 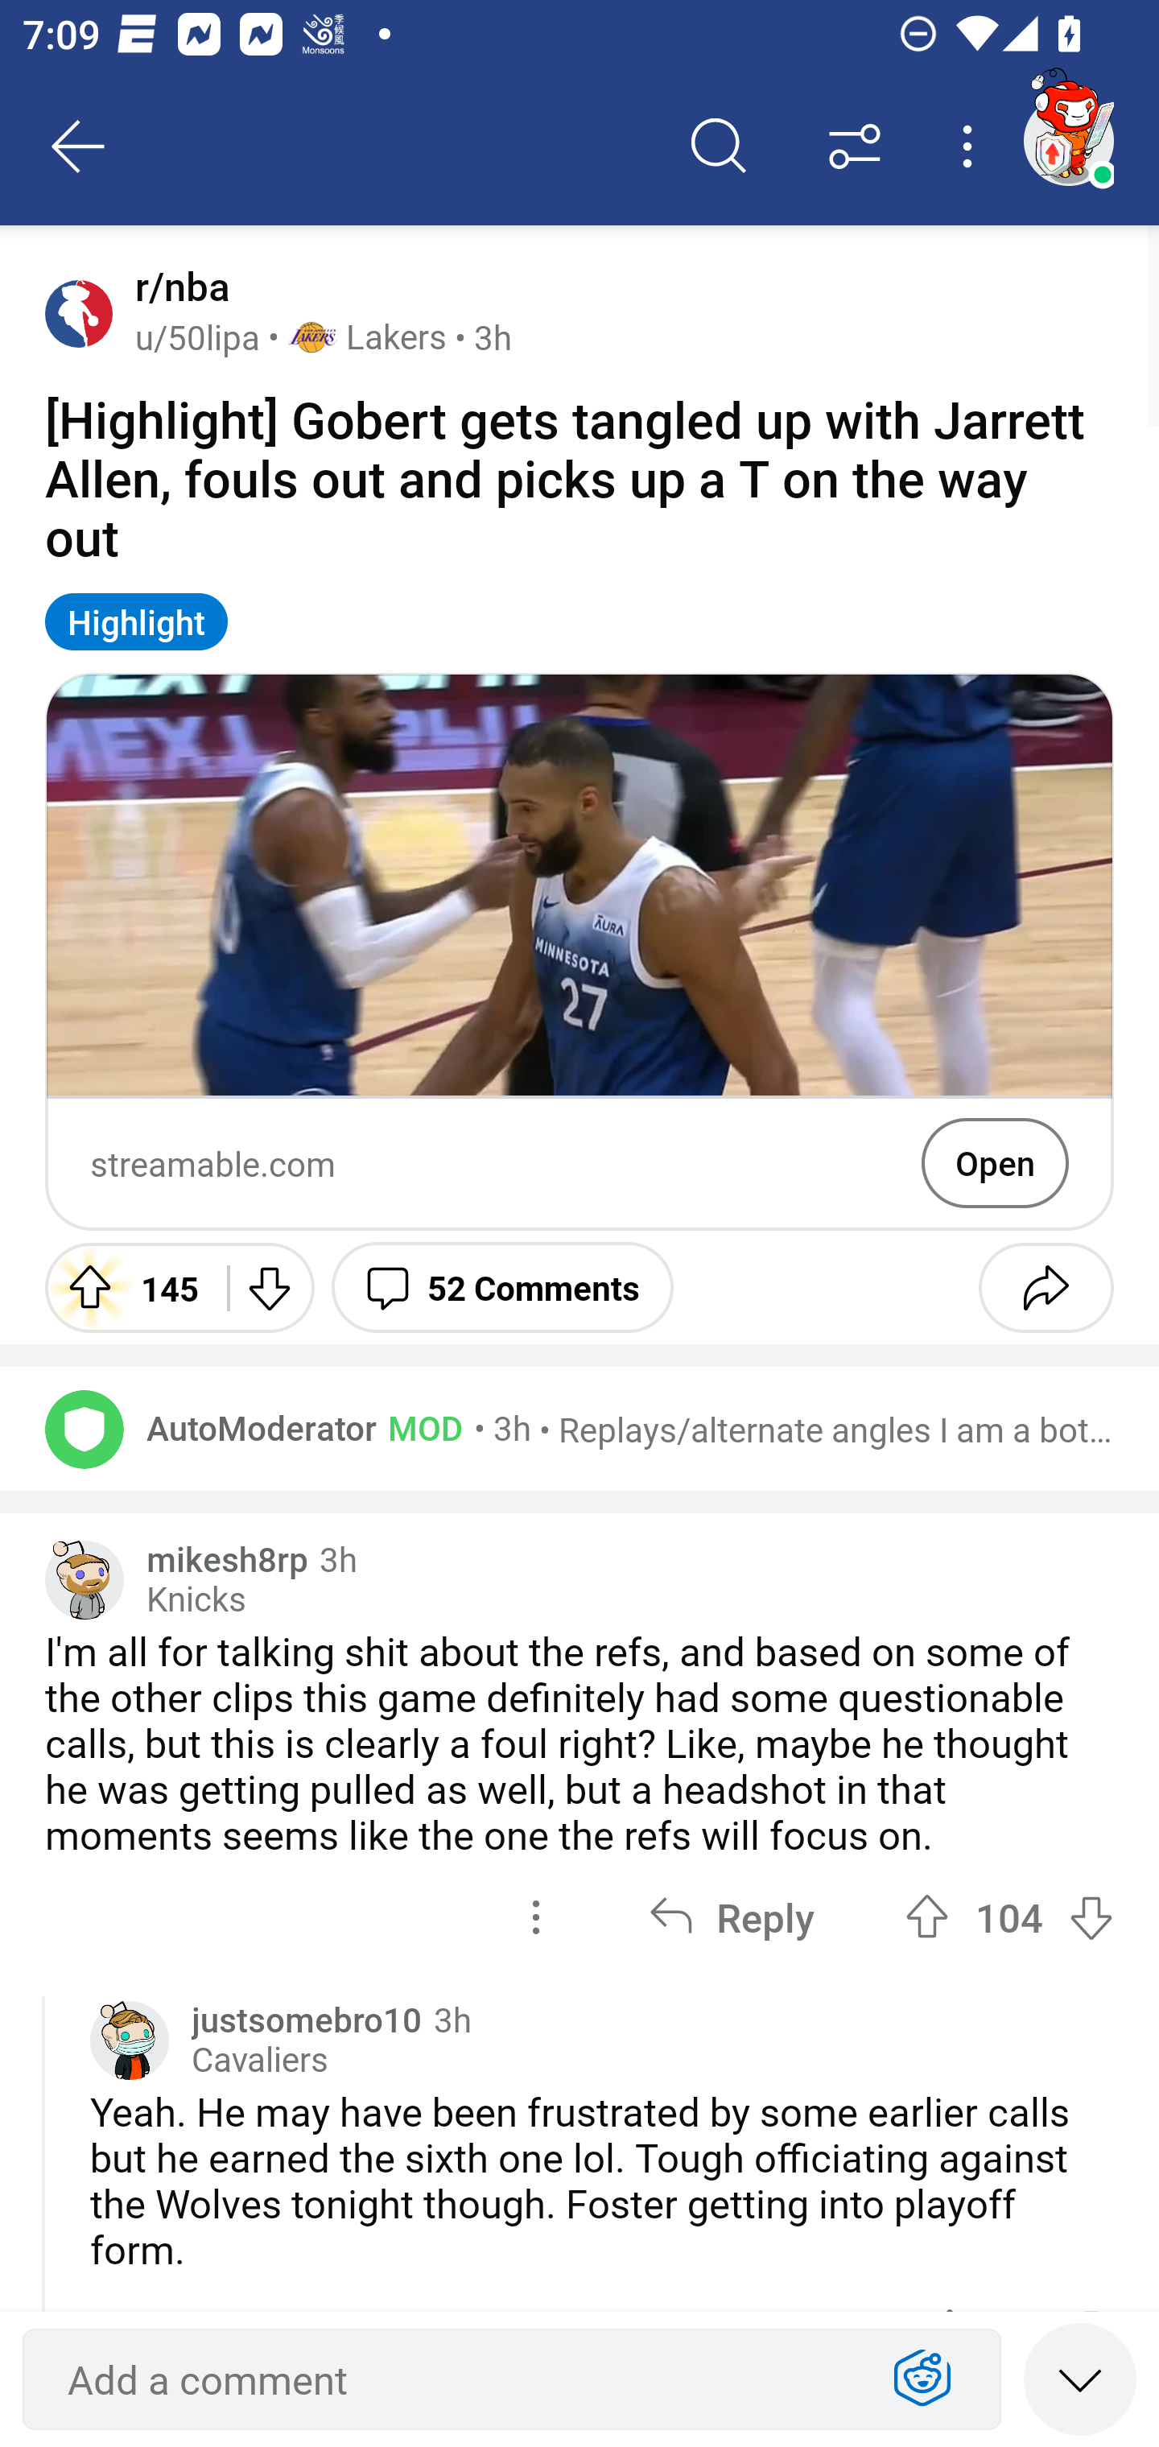 I want to click on 52 Comments, so click(x=502, y=1286).